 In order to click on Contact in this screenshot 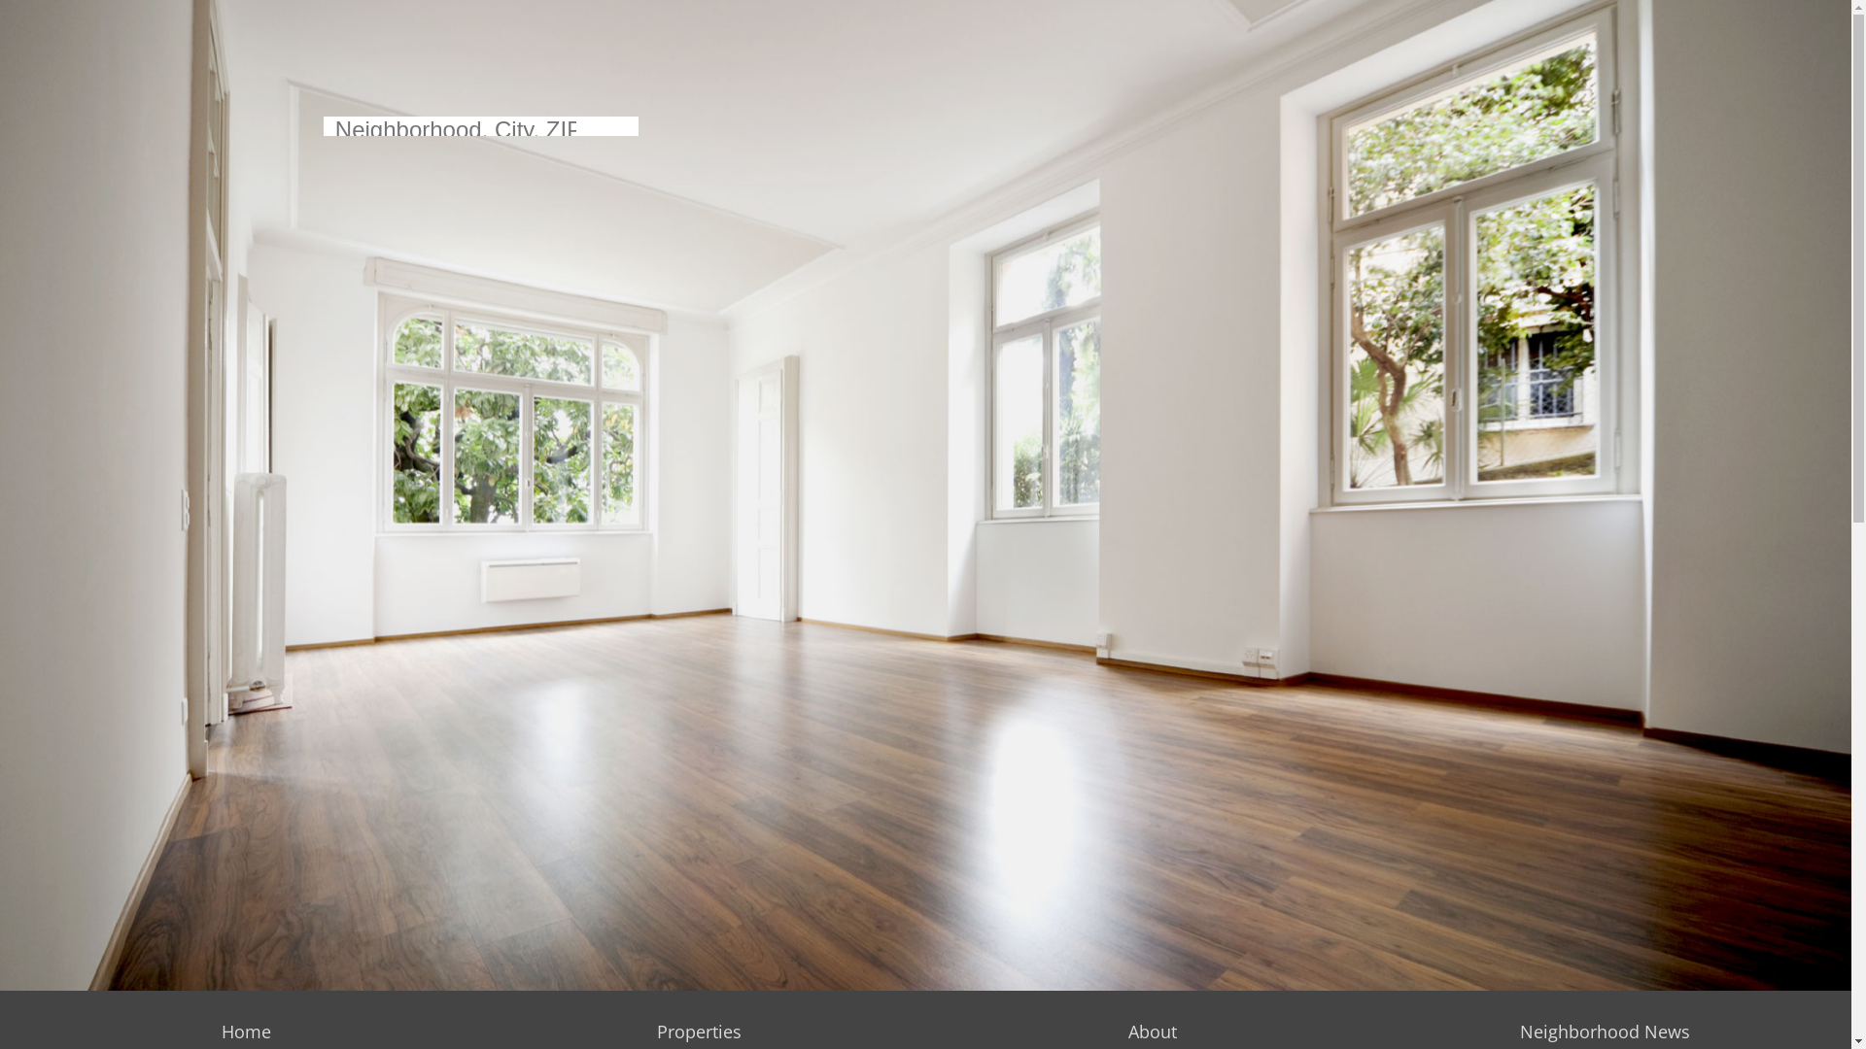, I will do `click(1814, 204)`.